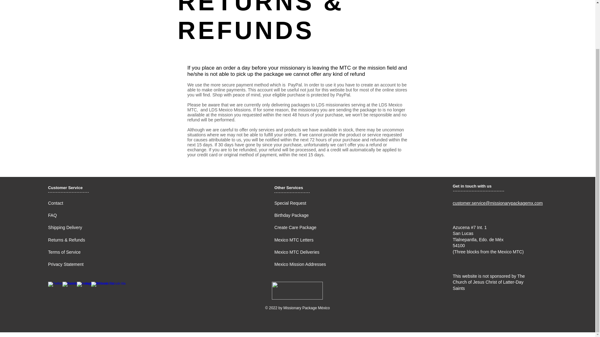  Describe the element at coordinates (295, 227) in the screenshot. I see `Create Care Package` at that location.